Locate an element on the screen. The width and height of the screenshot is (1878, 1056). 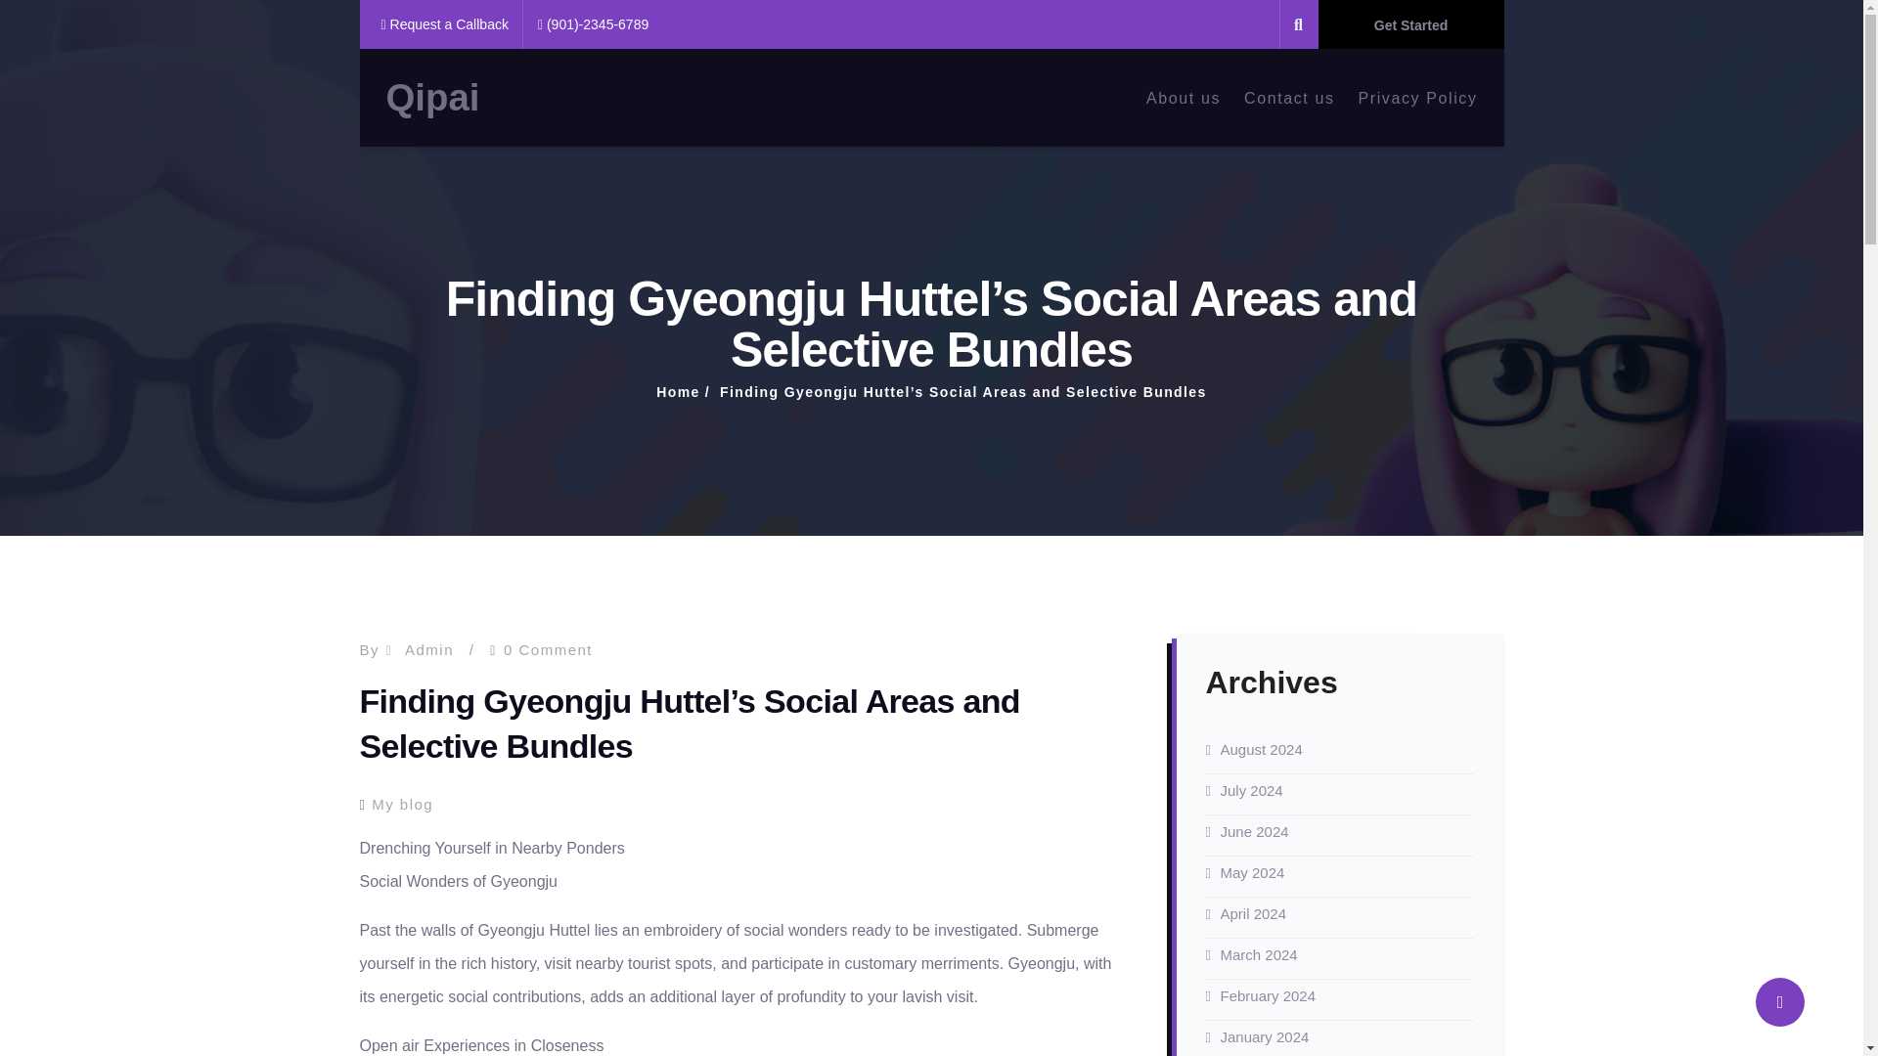
April 2024 is located at coordinates (1254, 913).